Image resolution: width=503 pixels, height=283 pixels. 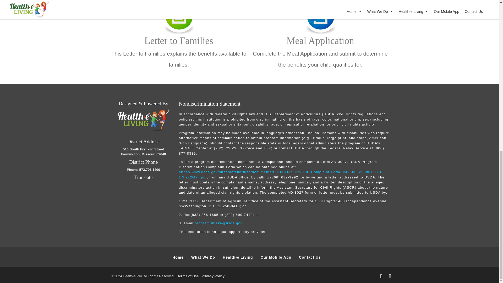 I want to click on What We Do, so click(x=203, y=257).